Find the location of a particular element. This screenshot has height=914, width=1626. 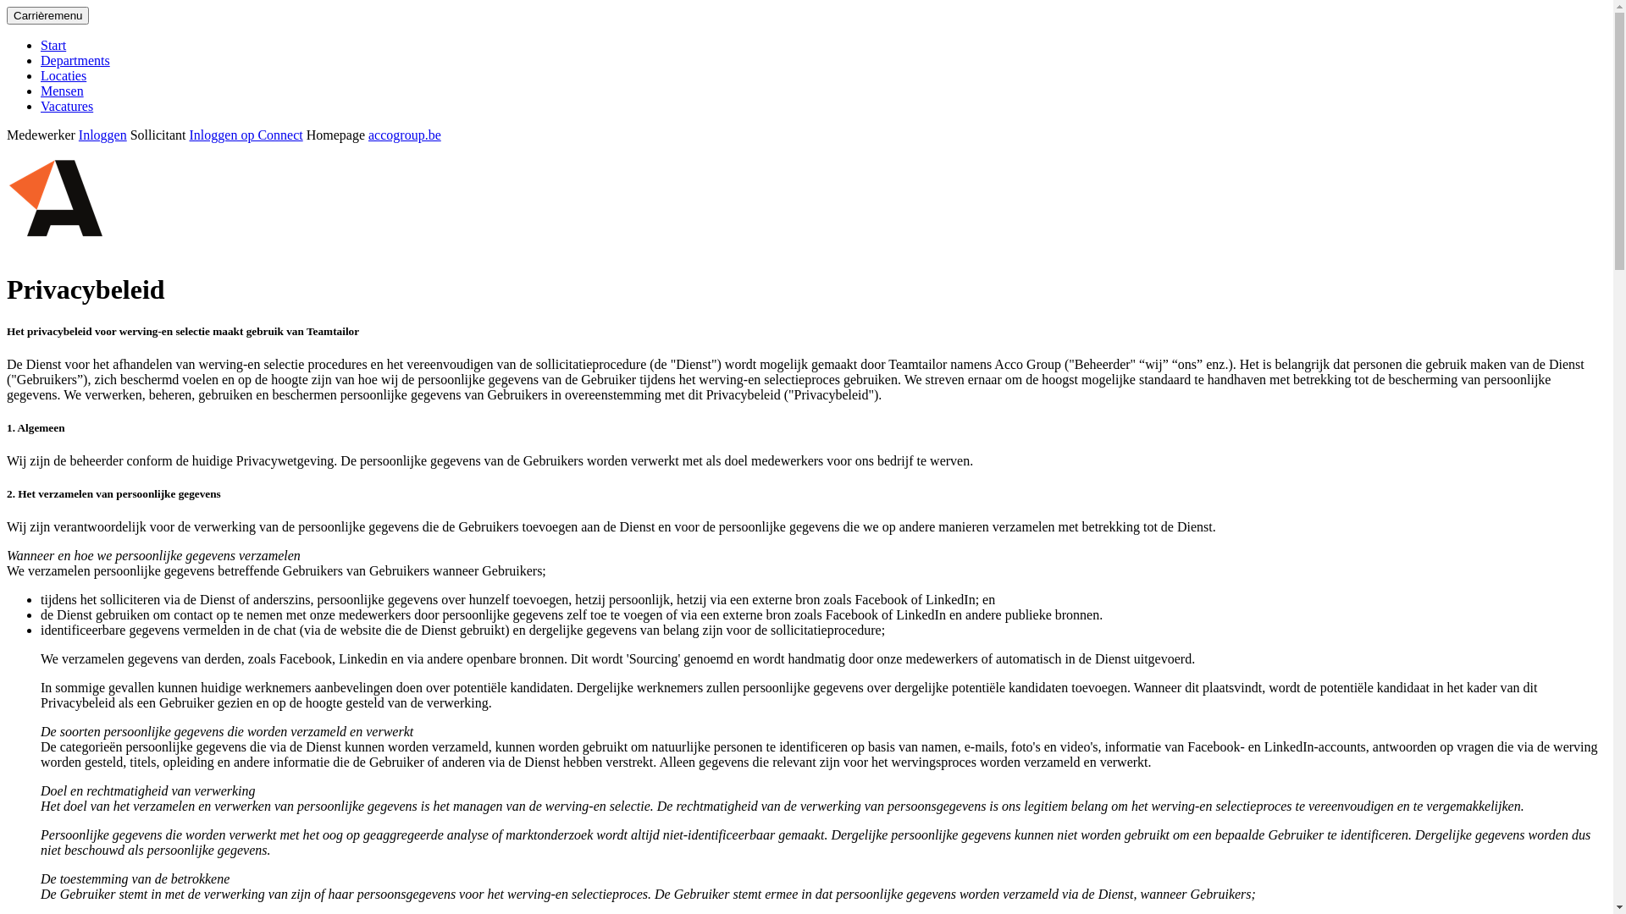

Start is located at coordinates (53, 46).